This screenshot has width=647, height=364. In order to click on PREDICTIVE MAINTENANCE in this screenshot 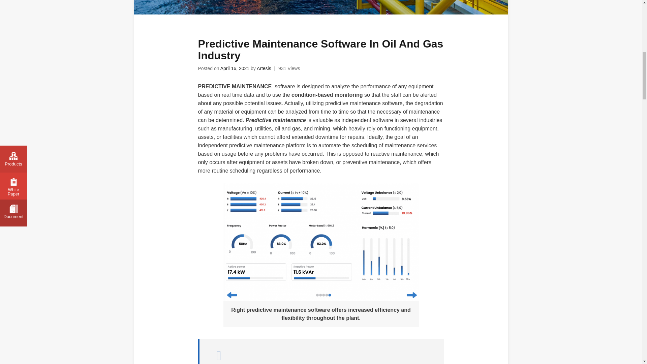, I will do `click(235, 86)`.